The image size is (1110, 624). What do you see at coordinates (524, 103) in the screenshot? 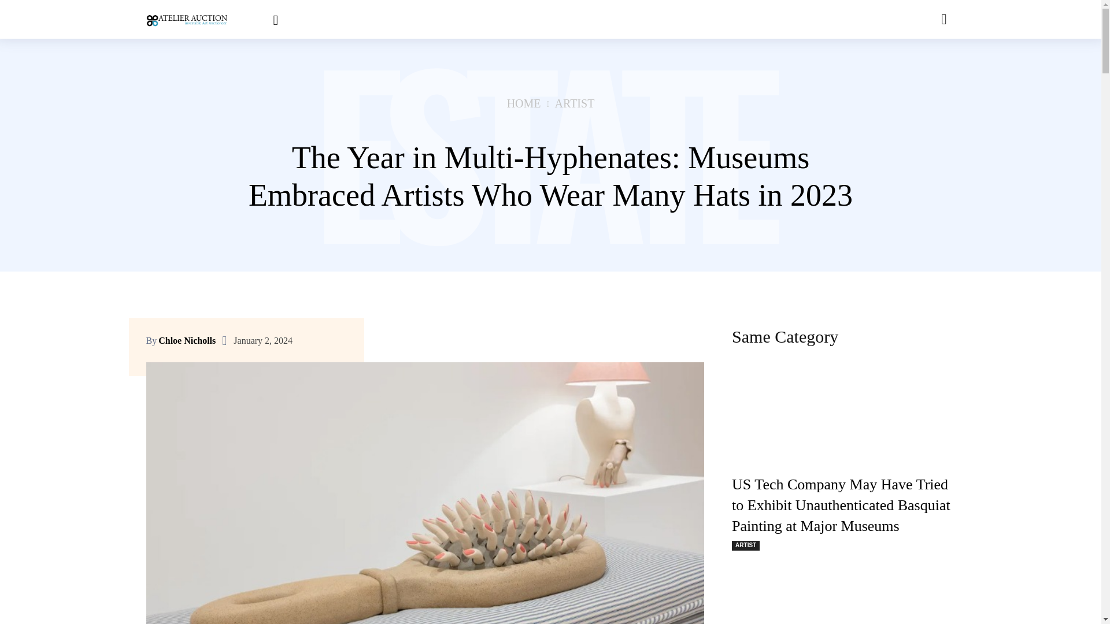
I see `HOME` at bounding box center [524, 103].